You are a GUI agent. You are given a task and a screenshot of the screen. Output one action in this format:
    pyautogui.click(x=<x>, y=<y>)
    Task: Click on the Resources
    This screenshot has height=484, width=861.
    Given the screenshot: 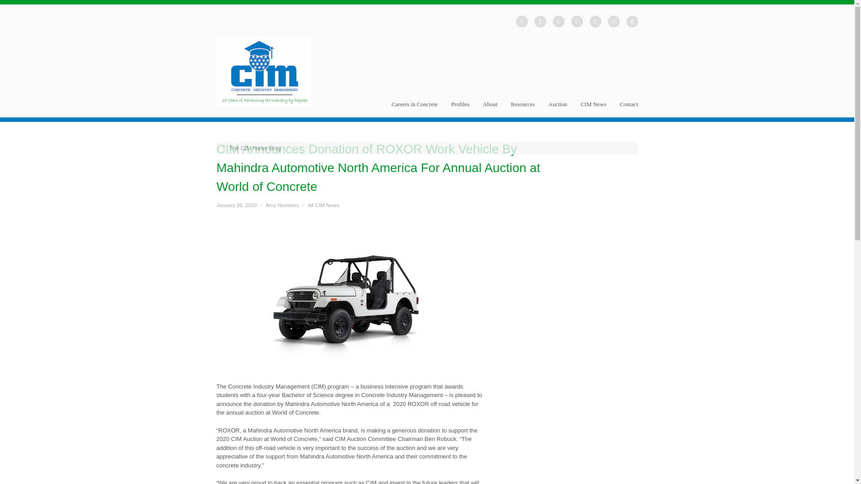 What is the action you would take?
    pyautogui.click(x=522, y=109)
    